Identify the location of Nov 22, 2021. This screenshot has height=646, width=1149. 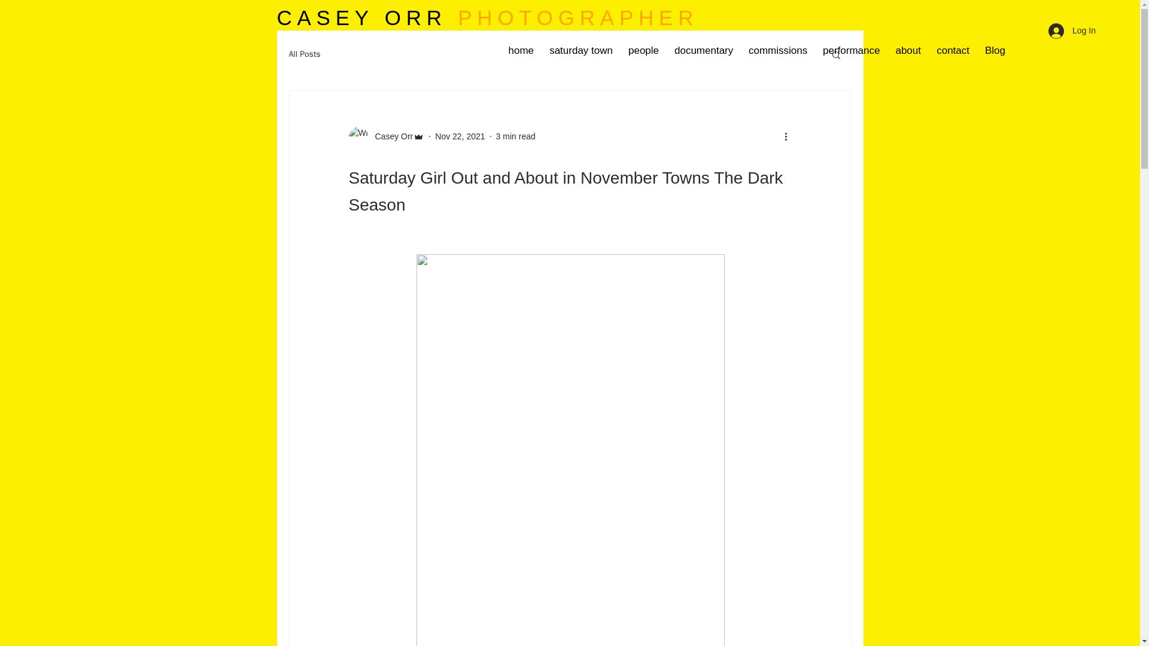
(460, 136).